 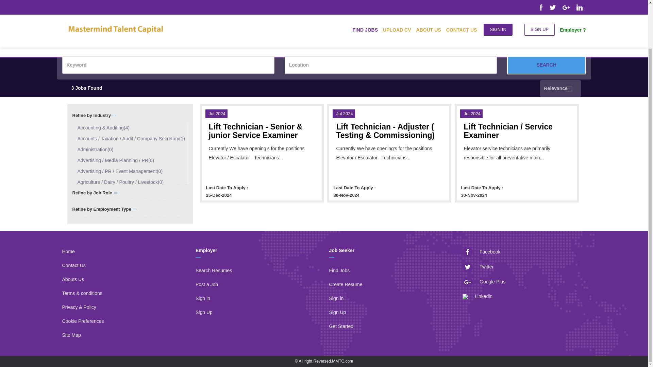 I want to click on Search, so click(x=546, y=65).